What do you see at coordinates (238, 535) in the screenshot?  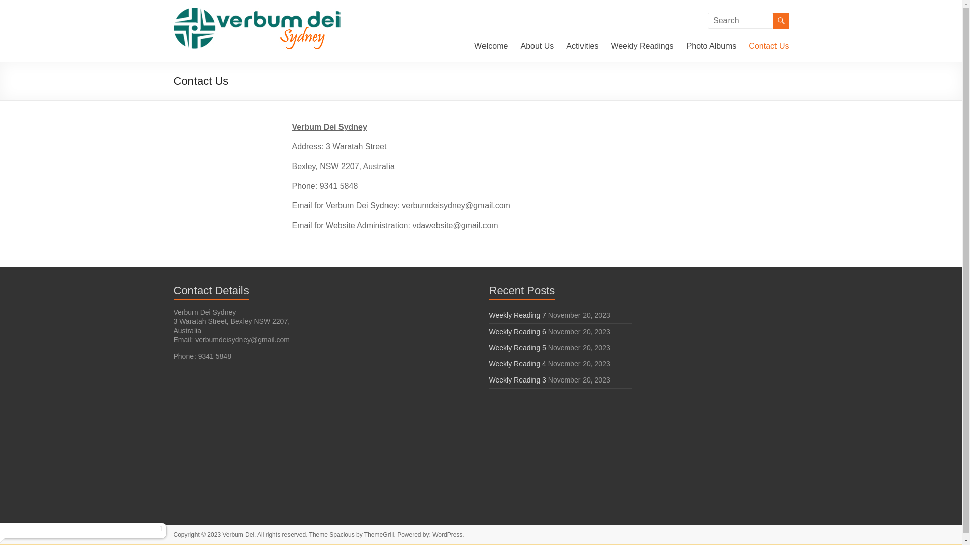 I see `Verbum Dei` at bounding box center [238, 535].